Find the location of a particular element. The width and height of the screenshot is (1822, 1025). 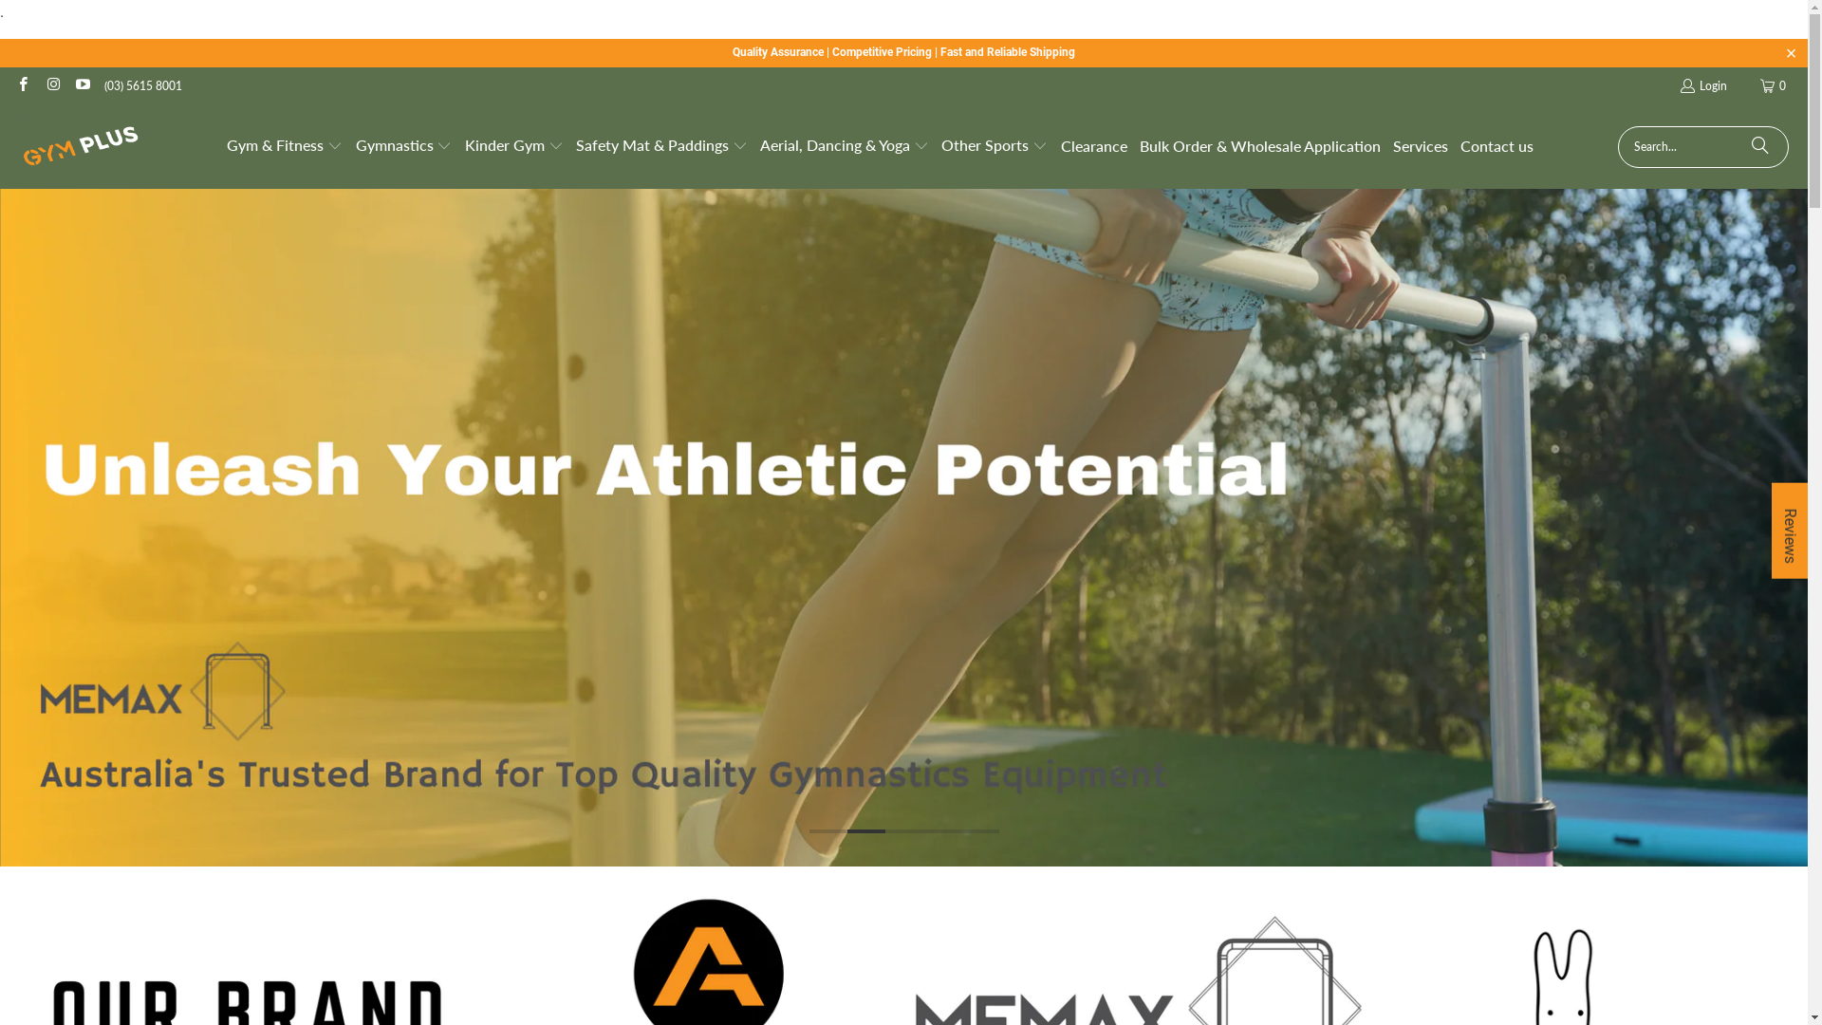

Bulk Order & Wholesale Application is located at coordinates (1260, 146).